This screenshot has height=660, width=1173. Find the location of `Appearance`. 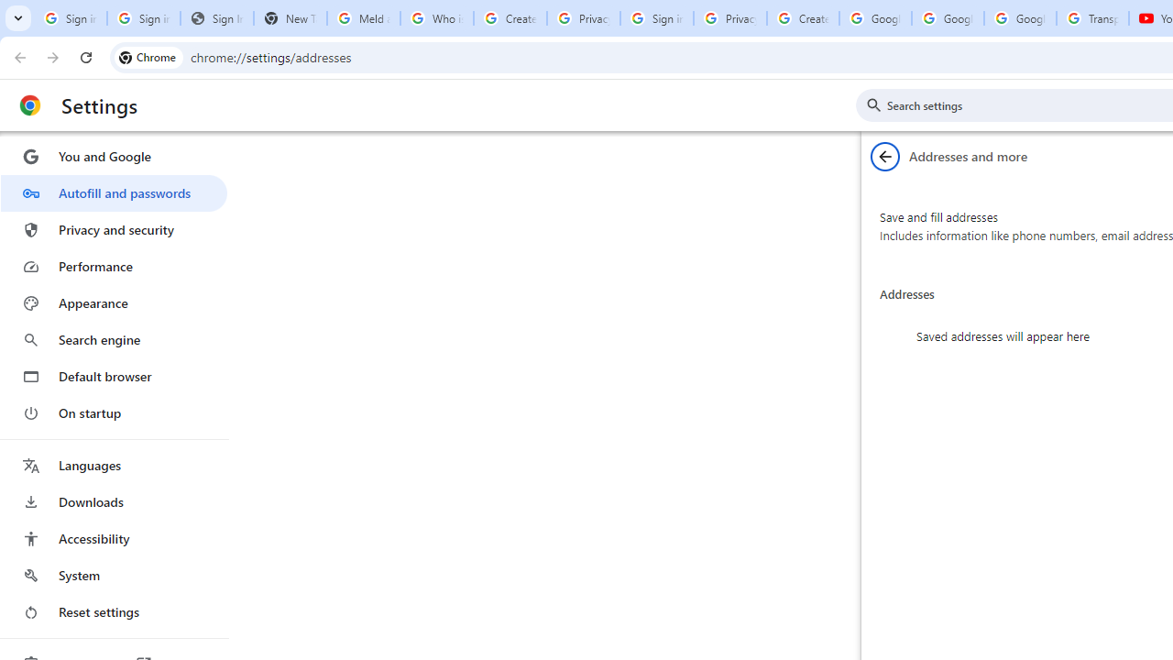

Appearance is located at coordinates (114, 303).